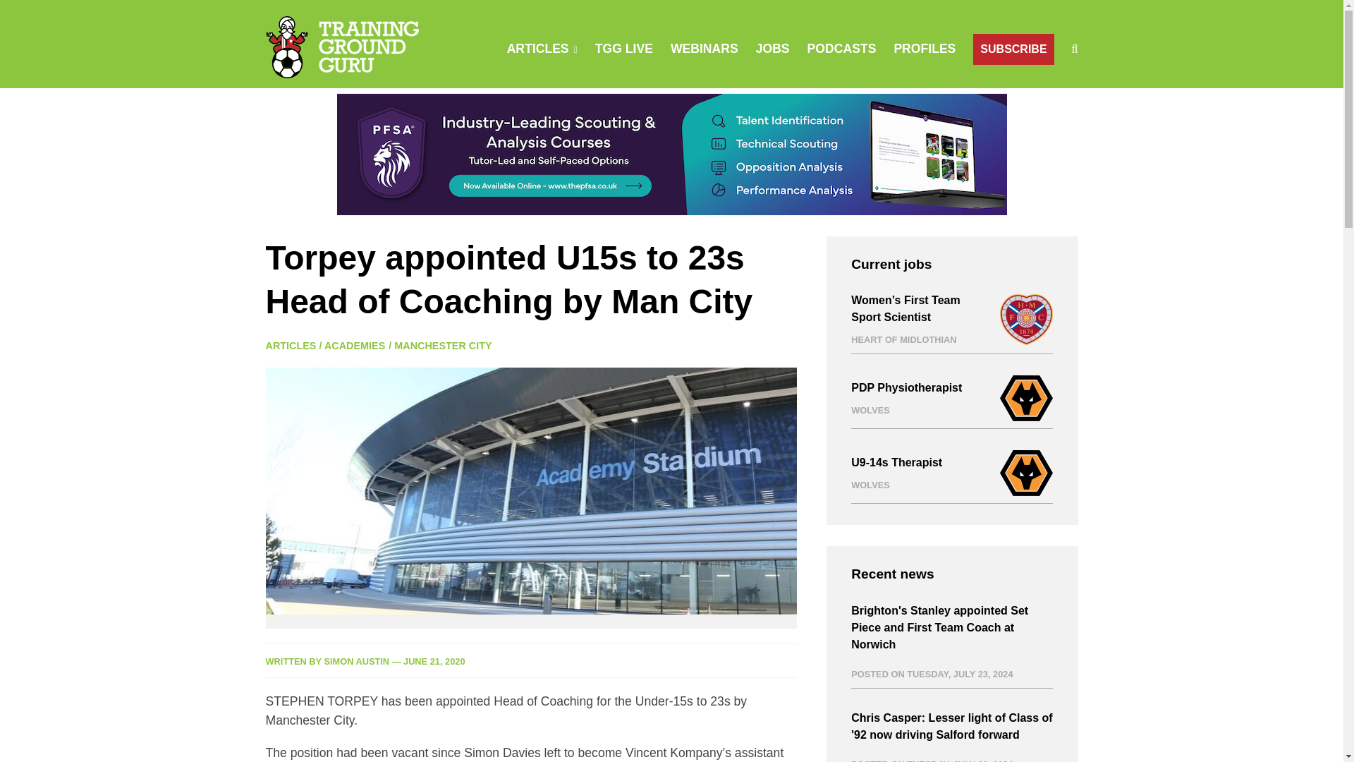 The height and width of the screenshot is (762, 1354). What do you see at coordinates (884, 114) in the screenshot?
I see `Search` at bounding box center [884, 114].